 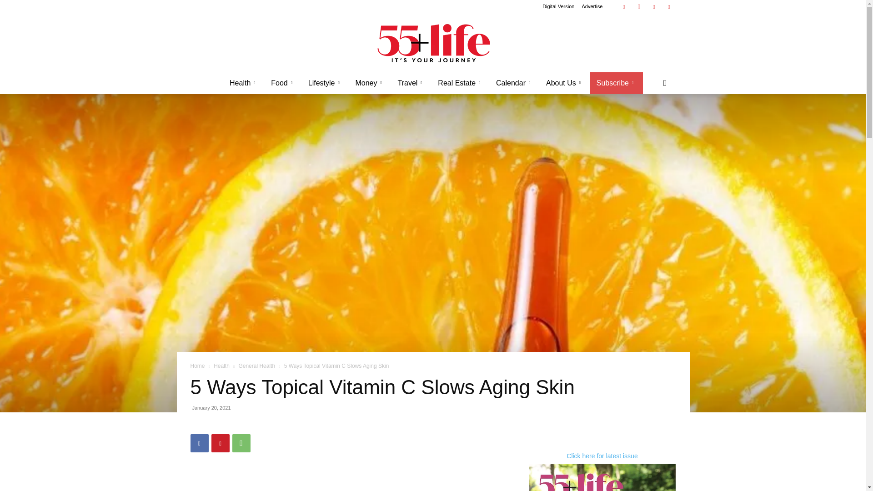 I want to click on View all posts in General Health, so click(x=256, y=366).